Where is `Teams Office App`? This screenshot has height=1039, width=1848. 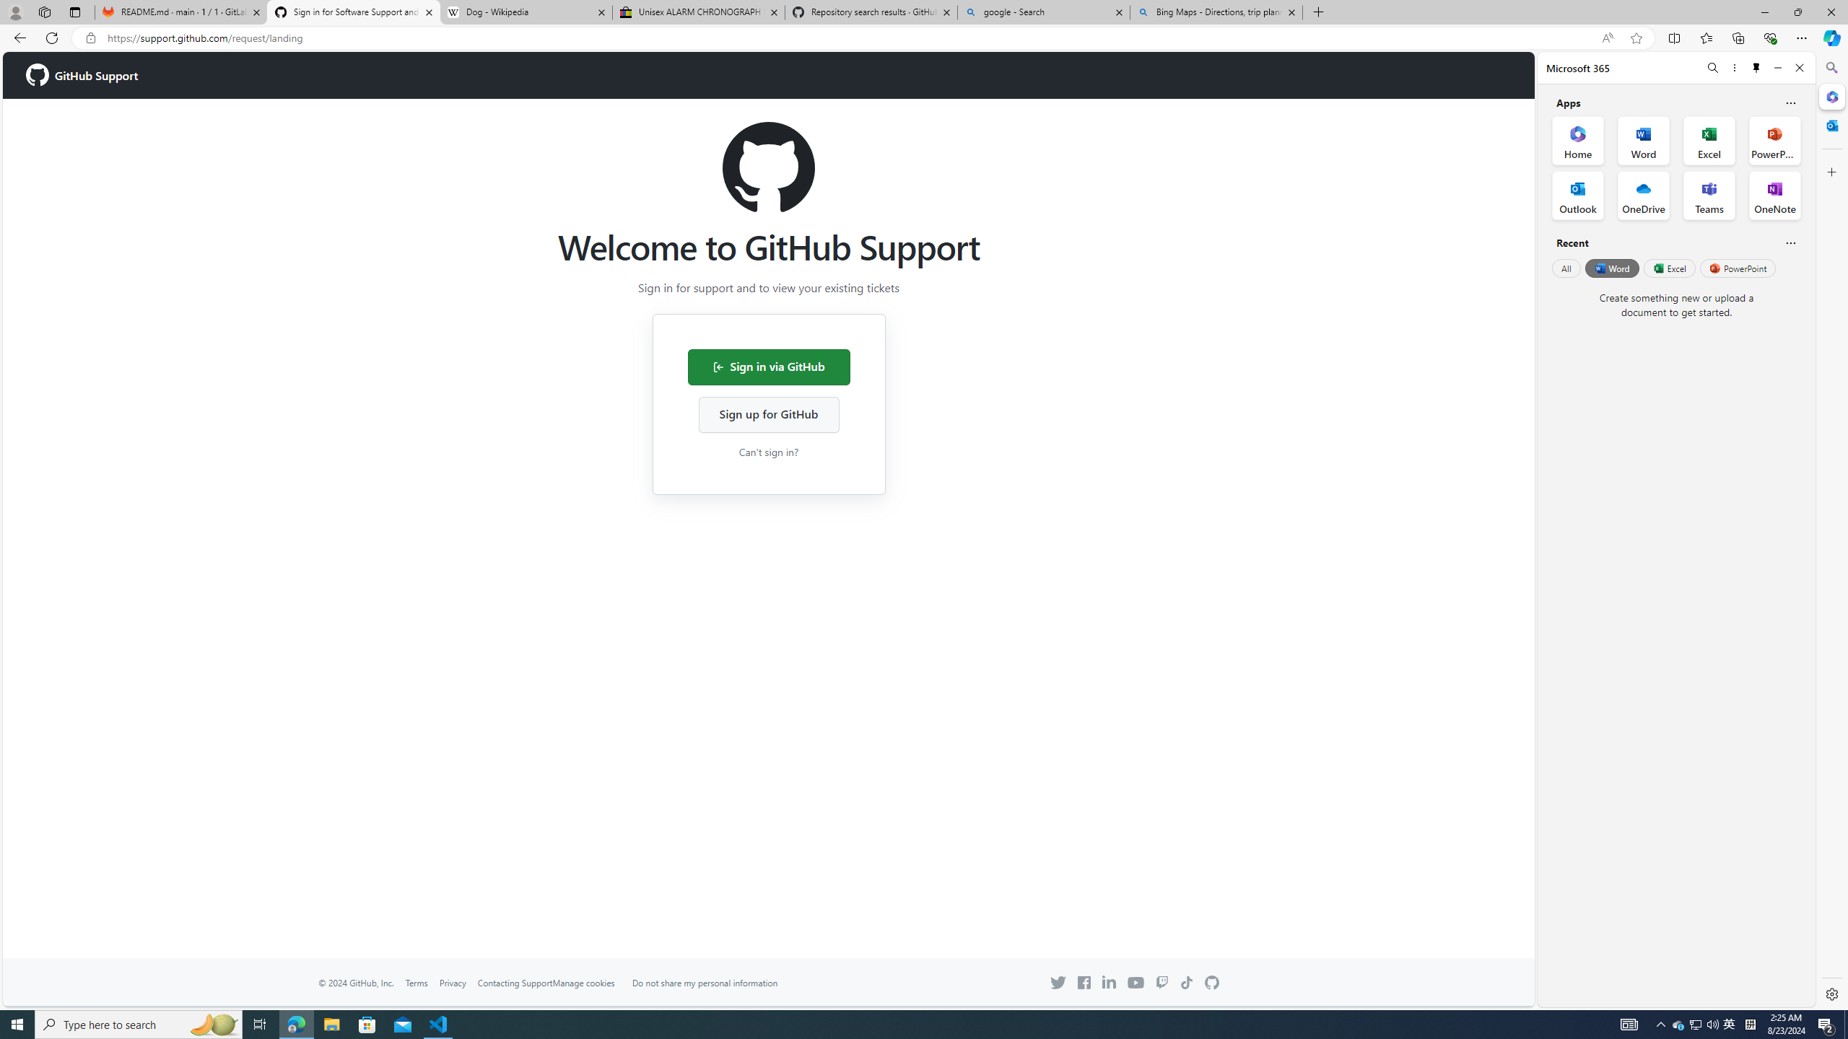
Teams Office App is located at coordinates (1709, 196).